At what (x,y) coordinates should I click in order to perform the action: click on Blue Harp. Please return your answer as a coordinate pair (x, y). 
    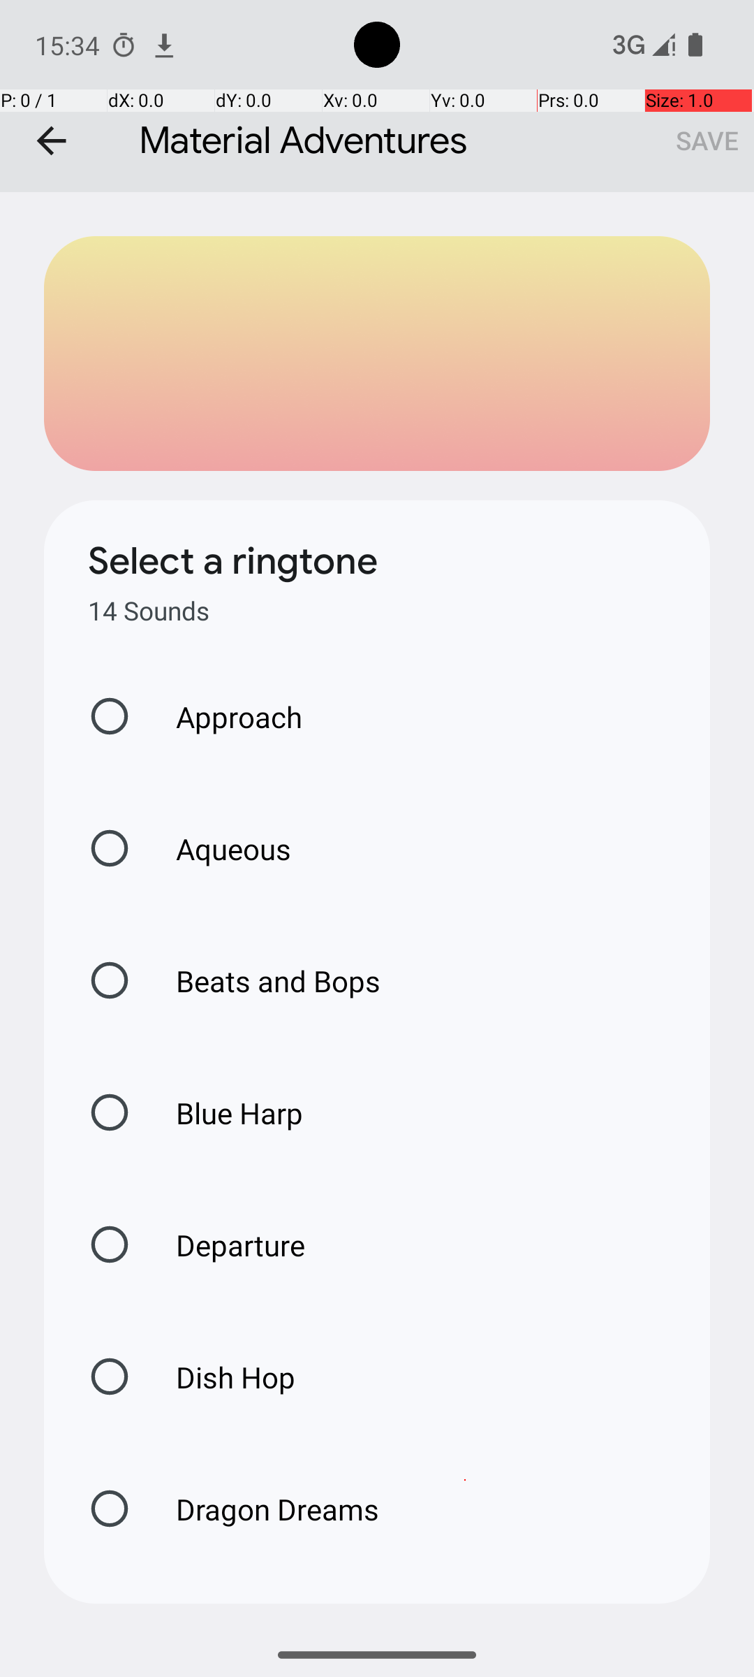
    Looking at the image, I should click on (225, 1112).